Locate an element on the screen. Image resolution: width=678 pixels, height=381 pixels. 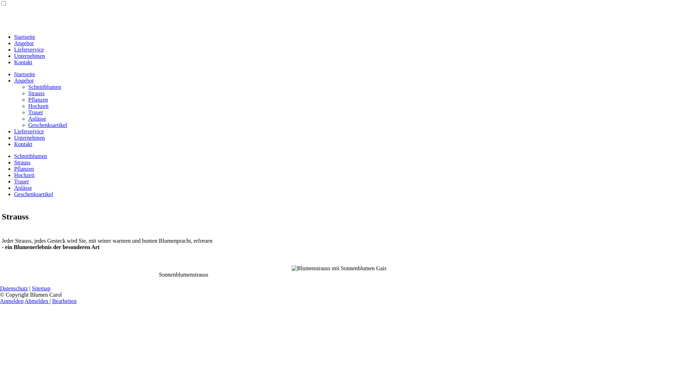
Geschenksartikel is located at coordinates (48, 125).